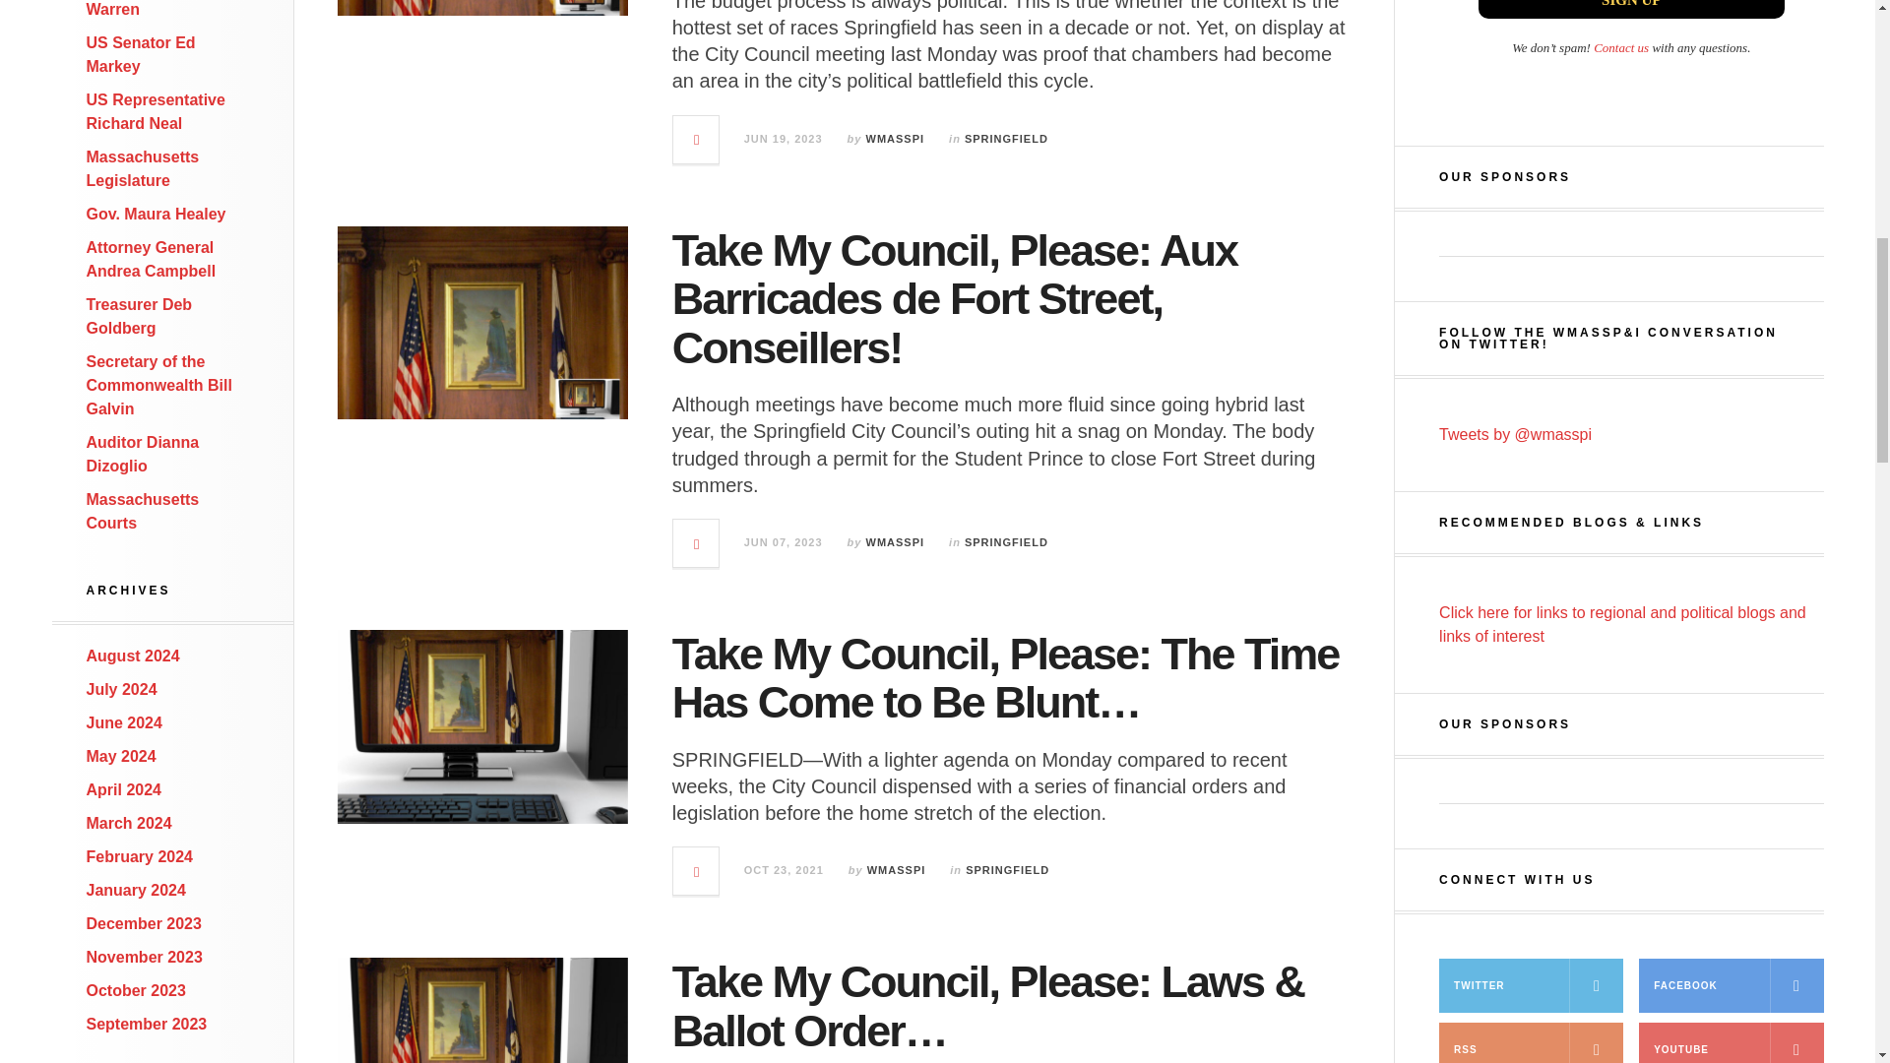  What do you see at coordinates (152, 260) in the screenshot?
I see `Attorney General Andrea Campbell` at bounding box center [152, 260].